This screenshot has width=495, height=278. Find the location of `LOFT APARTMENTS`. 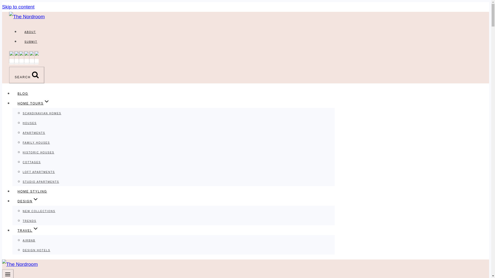

LOFT APARTMENTS is located at coordinates (39, 172).